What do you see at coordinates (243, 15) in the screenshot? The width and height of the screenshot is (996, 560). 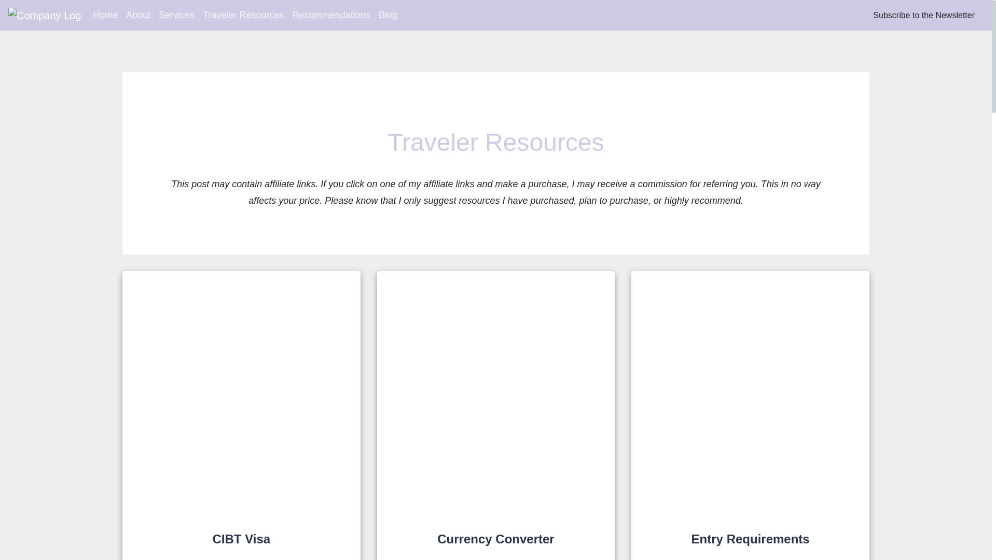 I see `Traveler Resources` at bounding box center [243, 15].